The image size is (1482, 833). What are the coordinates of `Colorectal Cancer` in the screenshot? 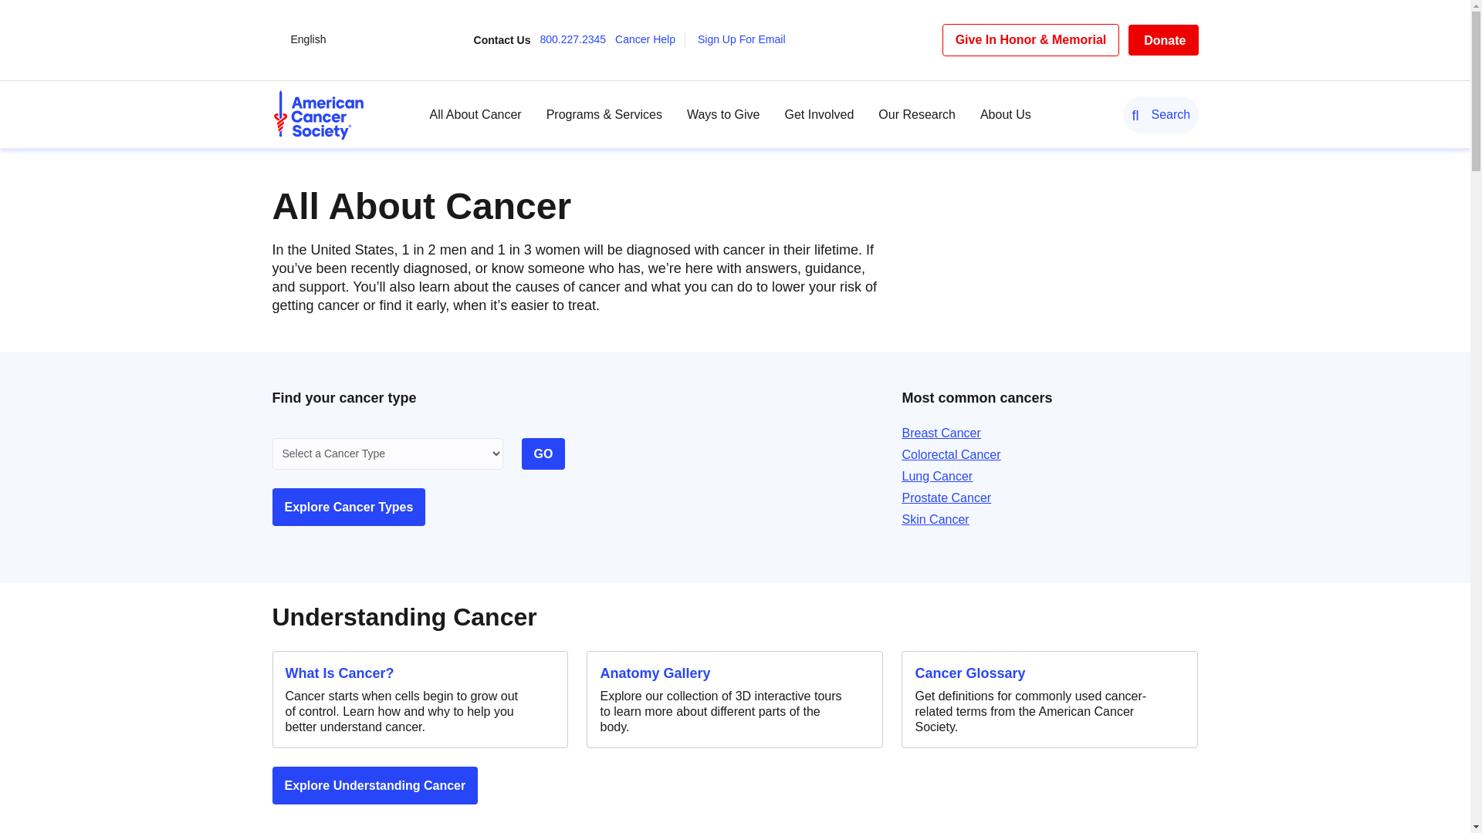 It's located at (951, 455).